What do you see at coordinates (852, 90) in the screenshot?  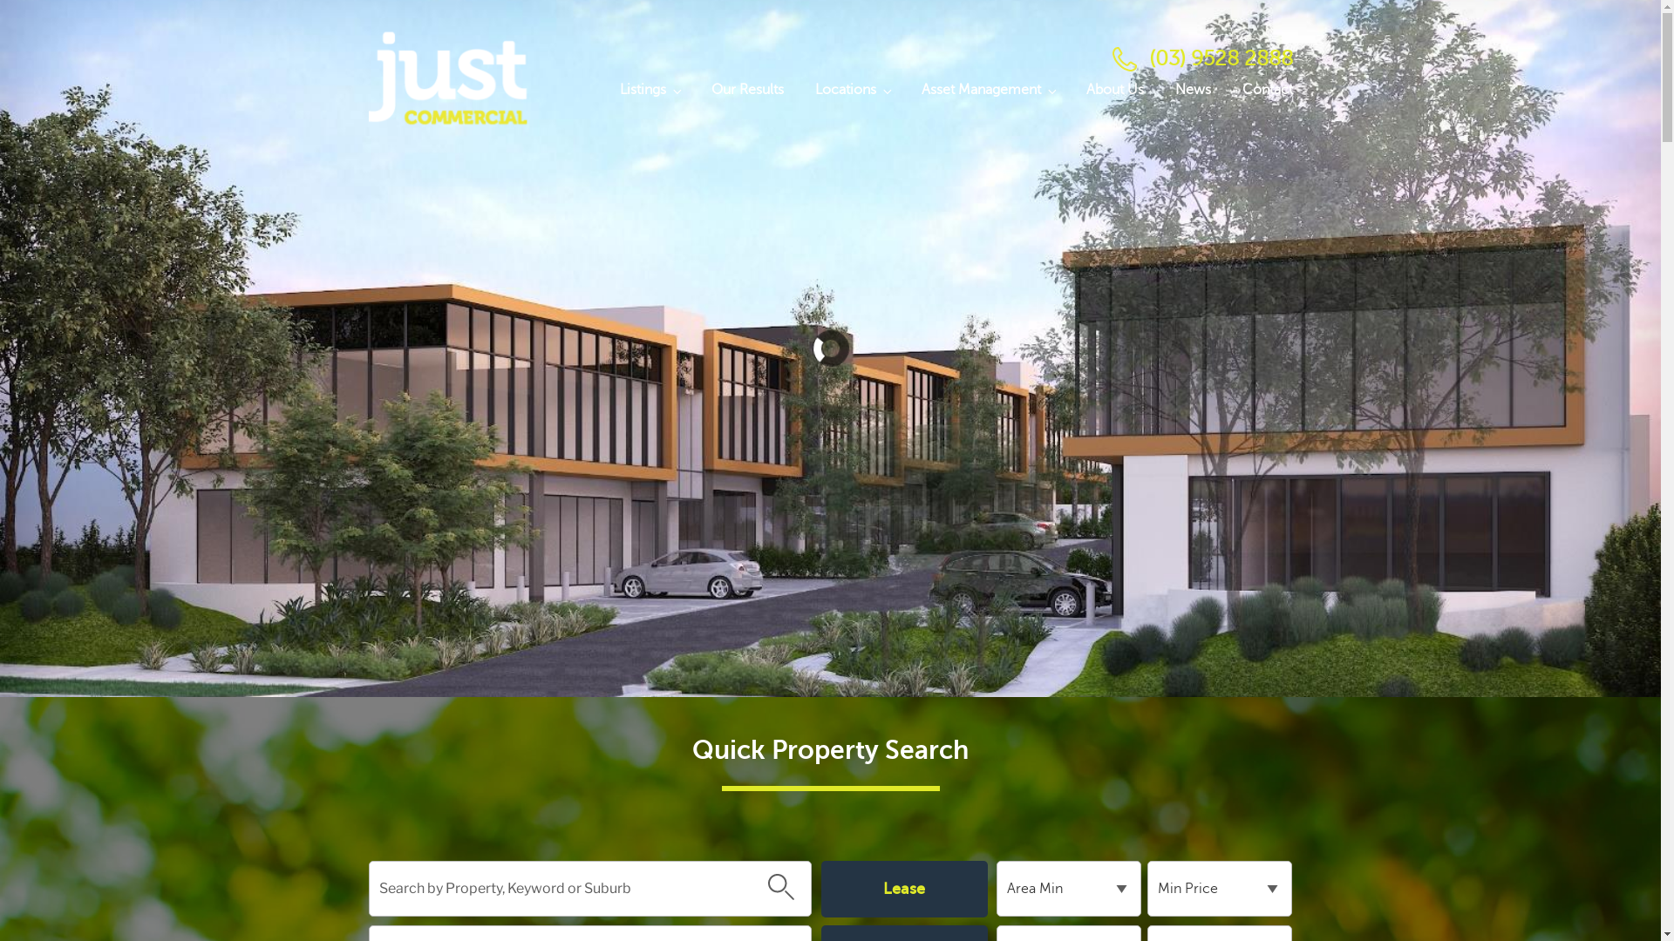 I see `Locations` at bounding box center [852, 90].